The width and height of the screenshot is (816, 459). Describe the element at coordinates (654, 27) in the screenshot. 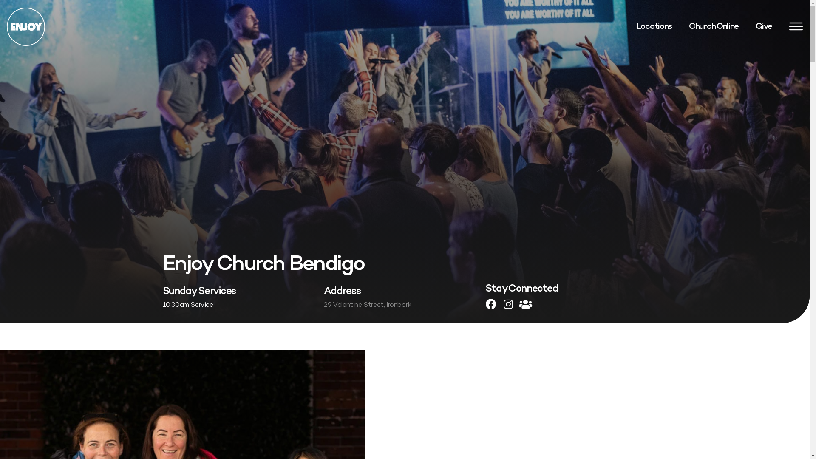

I see `Locations` at that location.